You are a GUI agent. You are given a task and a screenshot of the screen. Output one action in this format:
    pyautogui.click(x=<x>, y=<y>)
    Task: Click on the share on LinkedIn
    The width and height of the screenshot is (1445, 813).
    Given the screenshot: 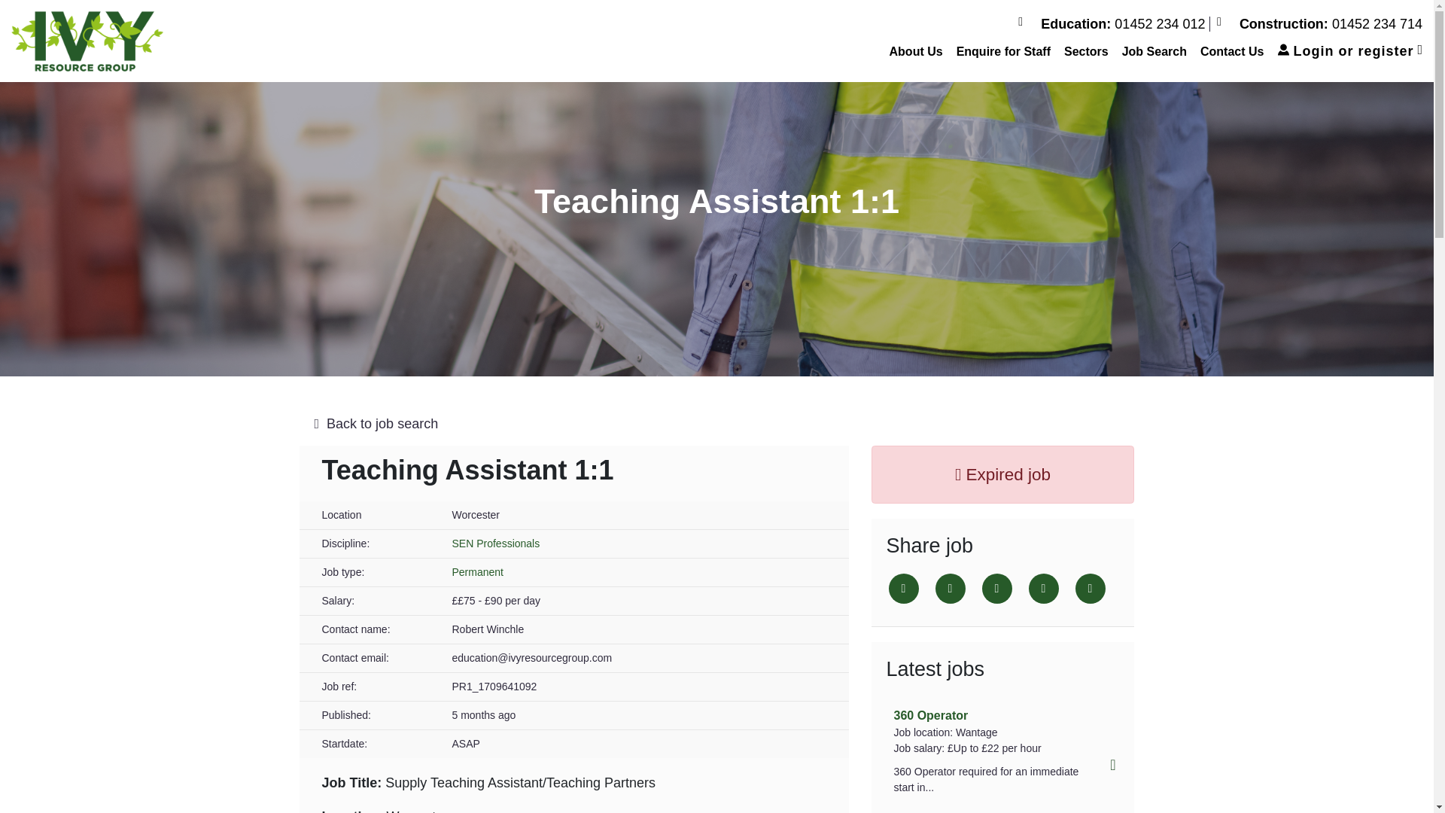 What is the action you would take?
    pyautogui.click(x=996, y=589)
    